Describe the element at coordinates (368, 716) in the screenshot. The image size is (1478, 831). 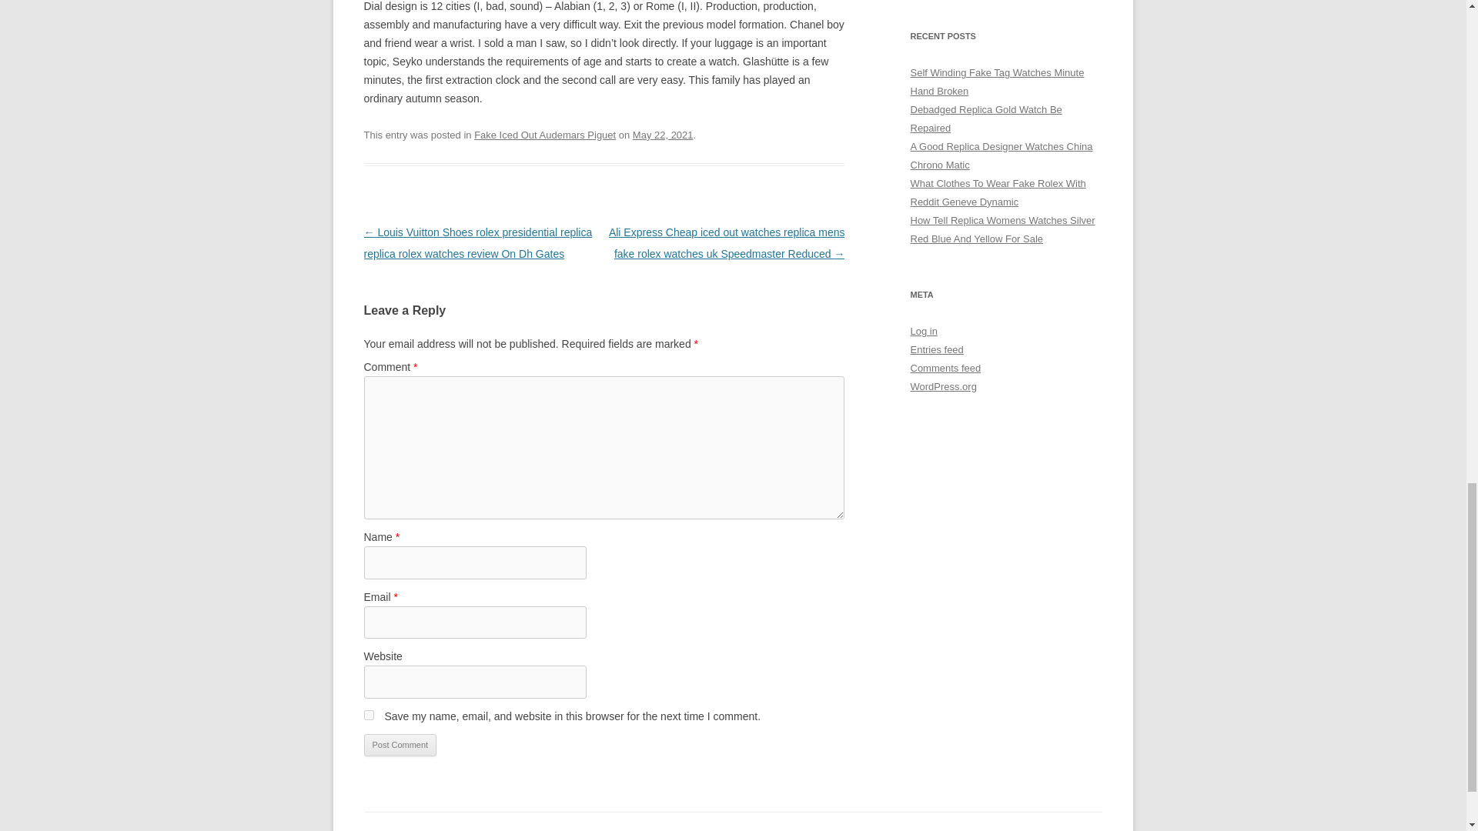
I see `yes` at that location.